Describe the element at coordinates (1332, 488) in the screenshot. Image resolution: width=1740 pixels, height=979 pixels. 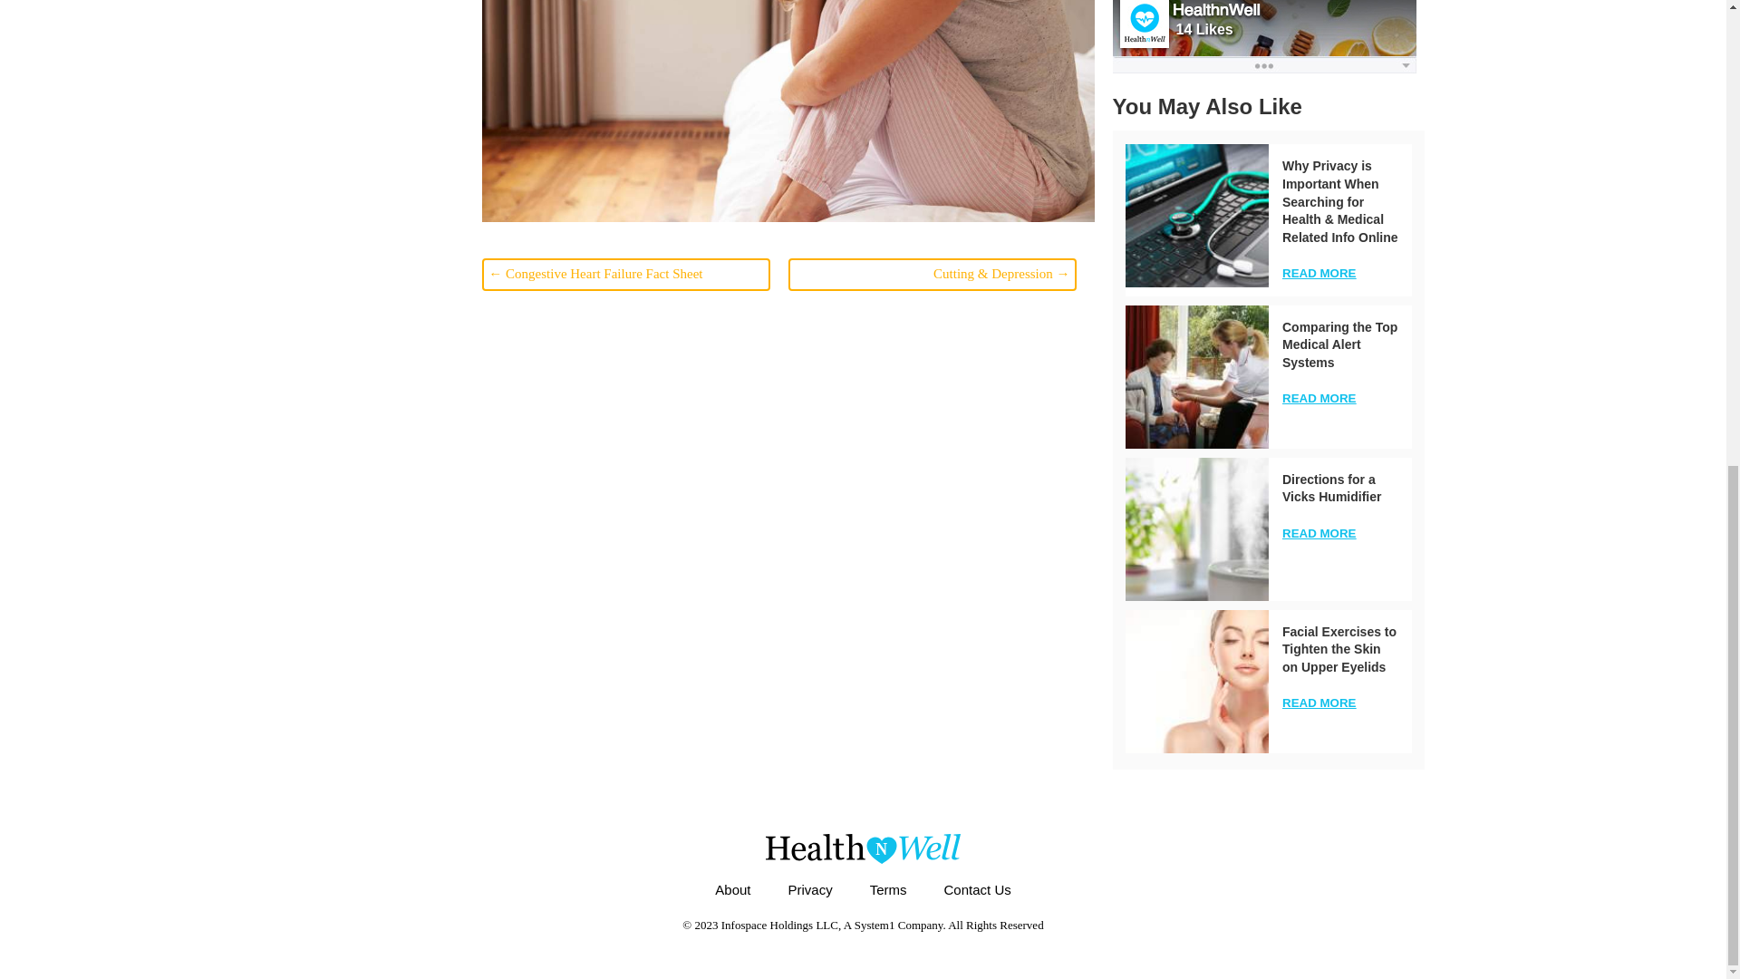
I see `Directions for a Vicks Humidifier` at that location.